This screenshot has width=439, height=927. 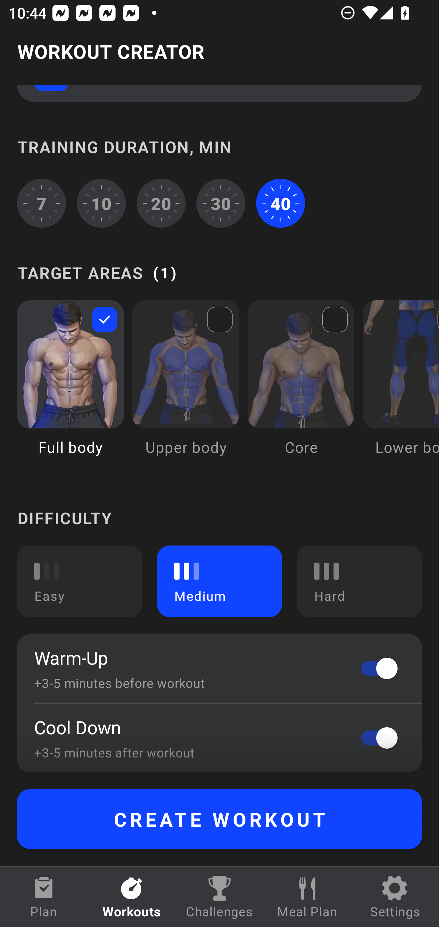 What do you see at coordinates (220, 897) in the screenshot?
I see ` Challenges ` at bounding box center [220, 897].